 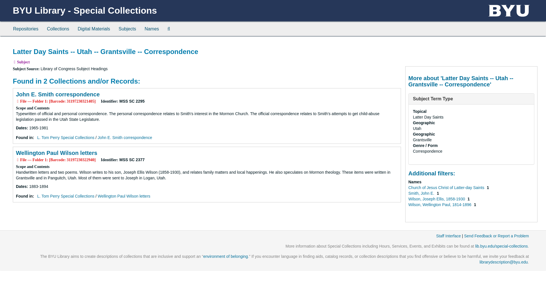 I want to click on environment of belonging, so click(x=225, y=256).